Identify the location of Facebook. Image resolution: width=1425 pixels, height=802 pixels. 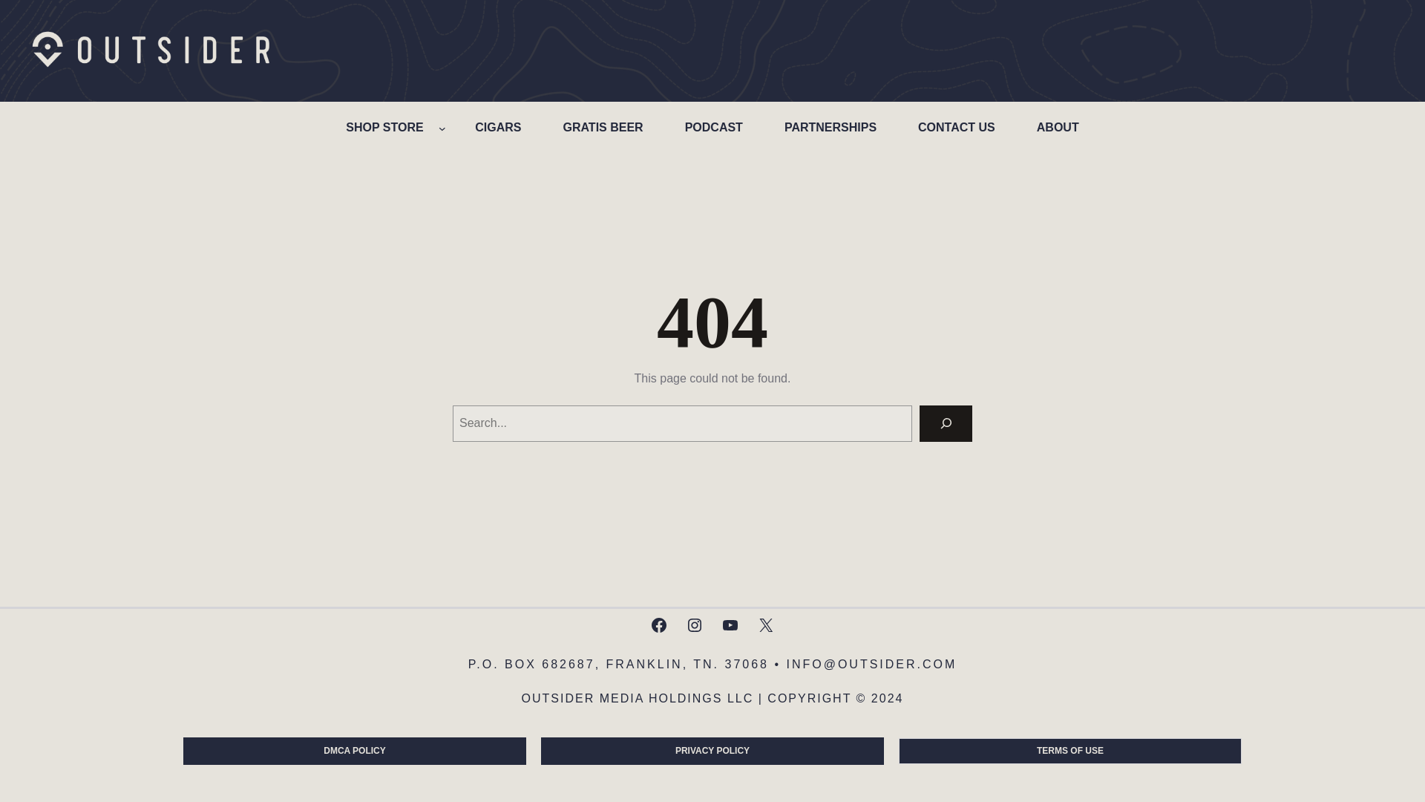
(659, 625).